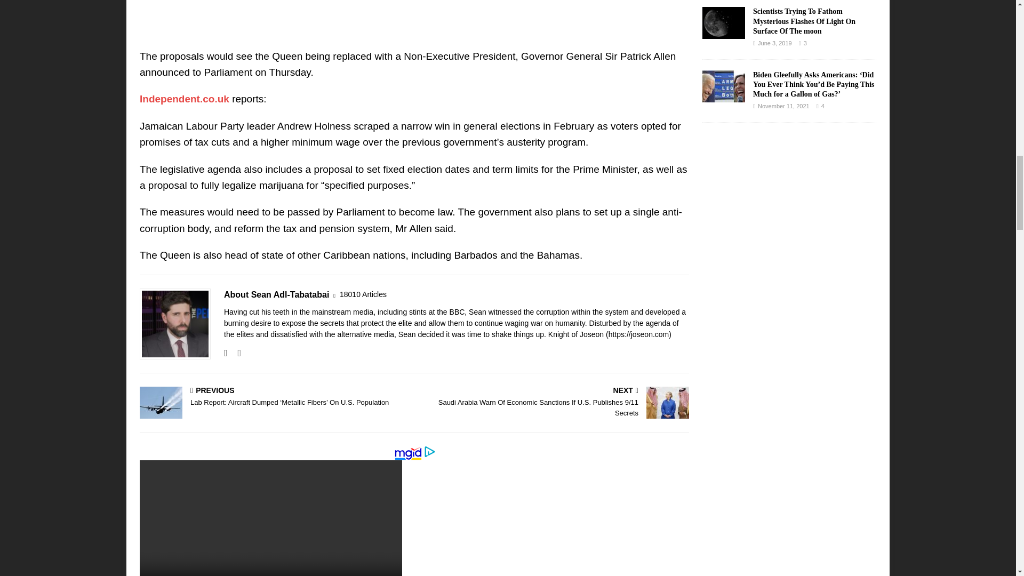  Describe the element at coordinates (363, 294) in the screenshot. I see `More articles written by Sean Adl-Tabatabai'` at that location.